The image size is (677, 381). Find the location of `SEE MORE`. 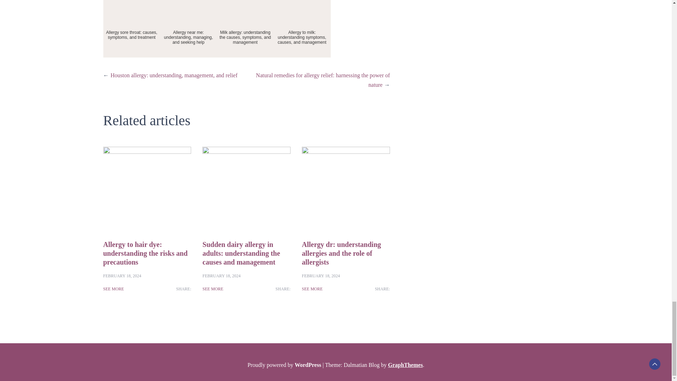

SEE MORE is located at coordinates (113, 289).